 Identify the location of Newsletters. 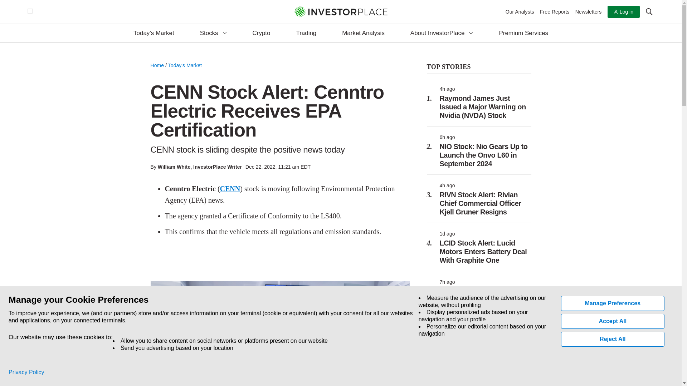
(588, 11).